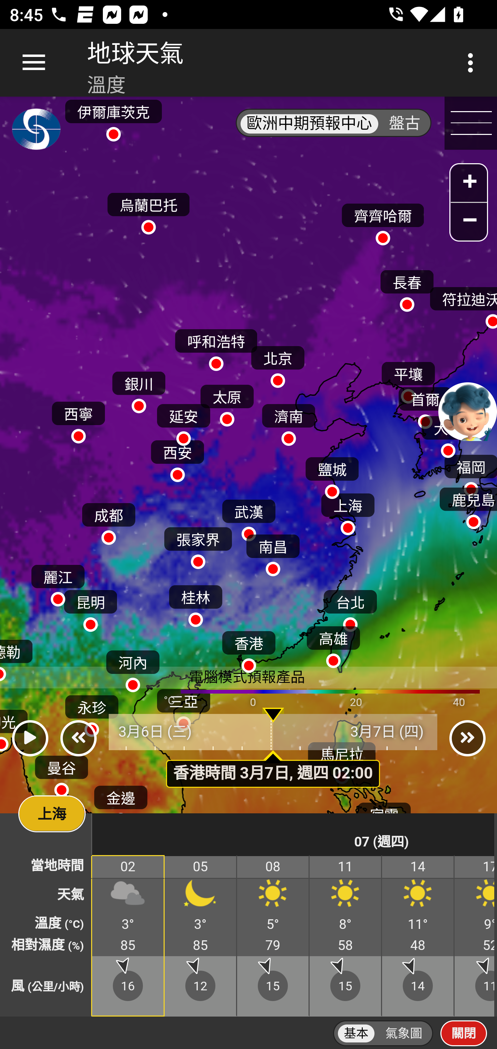 The width and height of the screenshot is (497, 1049). Describe the element at coordinates (201, 924) in the screenshot. I see `溫度 3 度` at that location.